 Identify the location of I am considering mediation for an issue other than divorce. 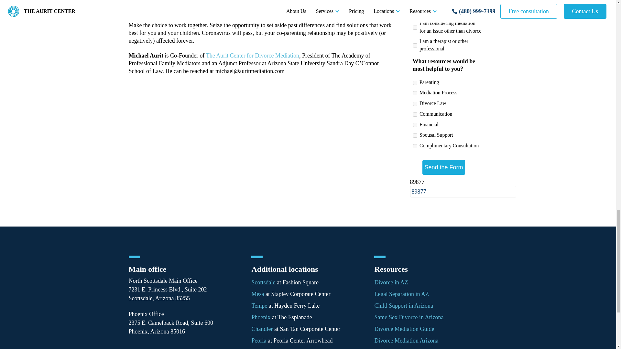
(415, 27).